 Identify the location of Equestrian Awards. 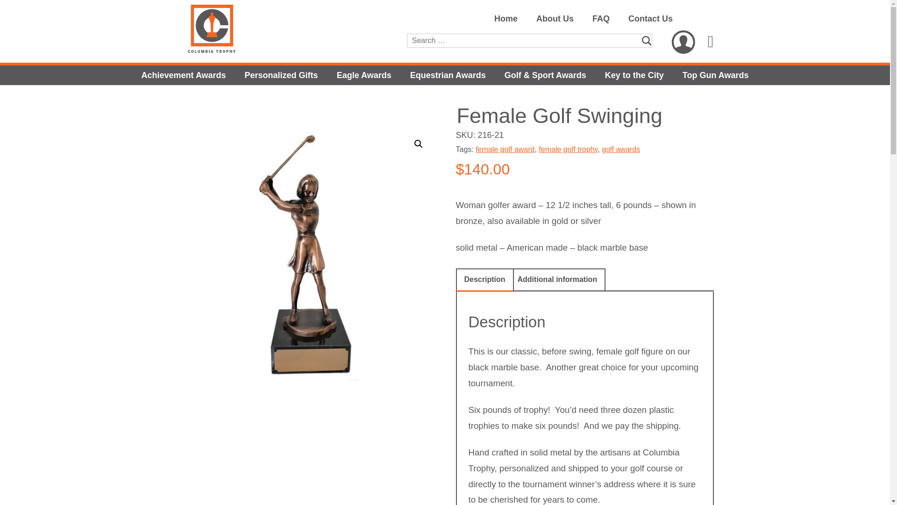
(448, 75).